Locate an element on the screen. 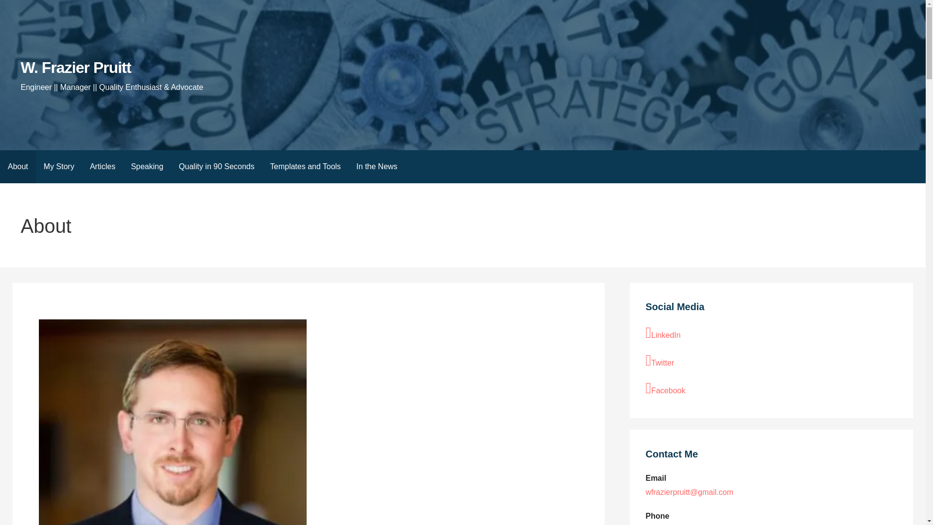  W. Frazier Pruitt is located at coordinates (75, 67).